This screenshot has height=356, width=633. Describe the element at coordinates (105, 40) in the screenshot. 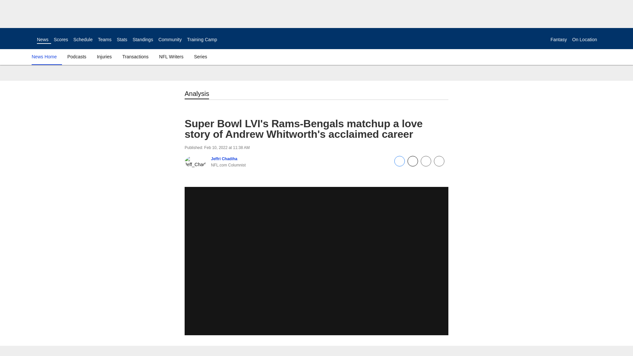

I see `Teams` at that location.